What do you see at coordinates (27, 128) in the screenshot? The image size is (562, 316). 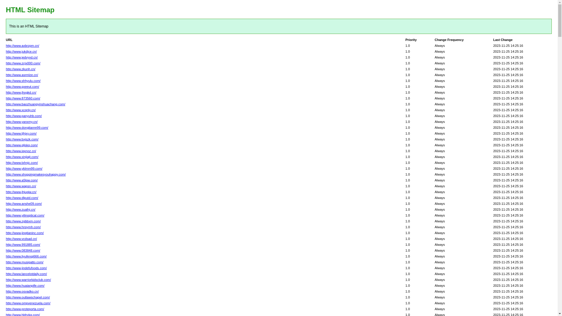 I see `http://www.dongtianre99.com/` at bounding box center [27, 128].